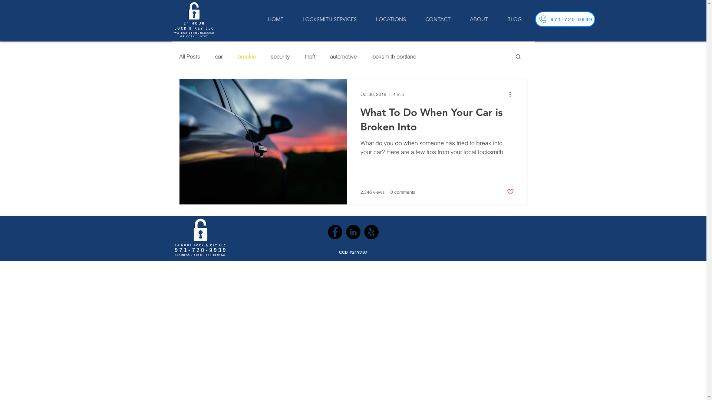  Describe the element at coordinates (310, 56) in the screenshot. I see `theft` at that location.